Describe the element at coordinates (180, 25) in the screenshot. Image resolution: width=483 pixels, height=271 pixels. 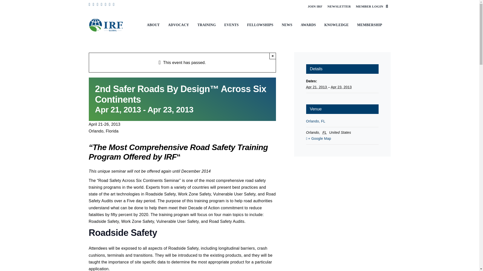
I see `ADVOCACY` at that location.